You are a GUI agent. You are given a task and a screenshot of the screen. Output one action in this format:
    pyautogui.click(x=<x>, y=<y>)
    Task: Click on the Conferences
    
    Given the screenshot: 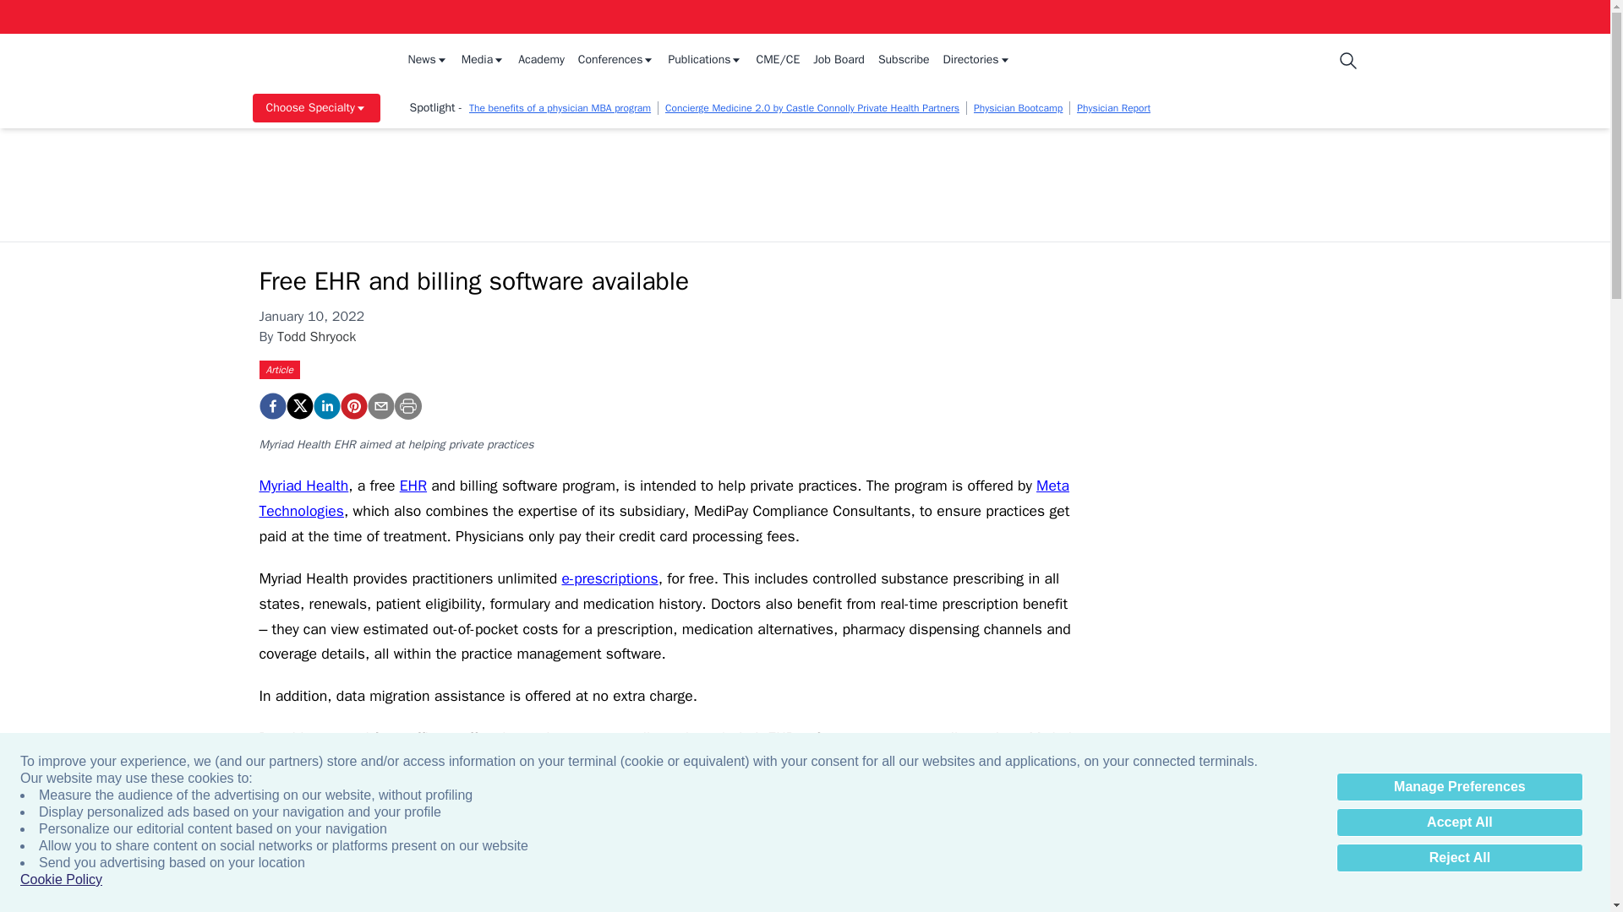 What is the action you would take?
    pyautogui.click(x=616, y=61)
    